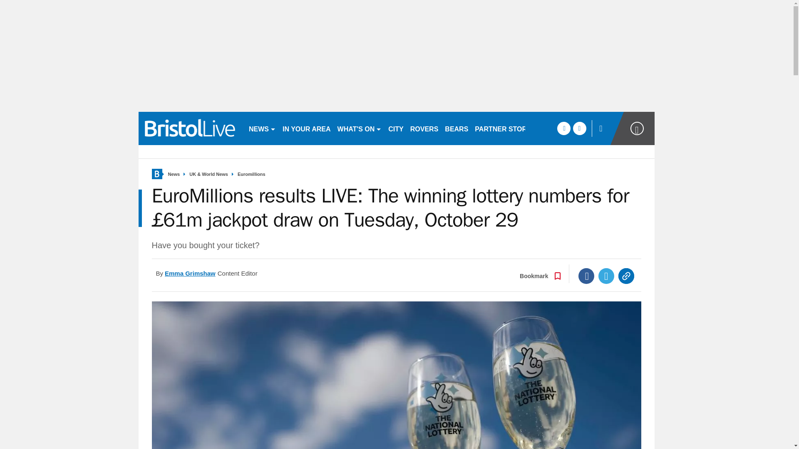 Image resolution: width=799 pixels, height=449 pixels. I want to click on bristolpost, so click(190, 128).